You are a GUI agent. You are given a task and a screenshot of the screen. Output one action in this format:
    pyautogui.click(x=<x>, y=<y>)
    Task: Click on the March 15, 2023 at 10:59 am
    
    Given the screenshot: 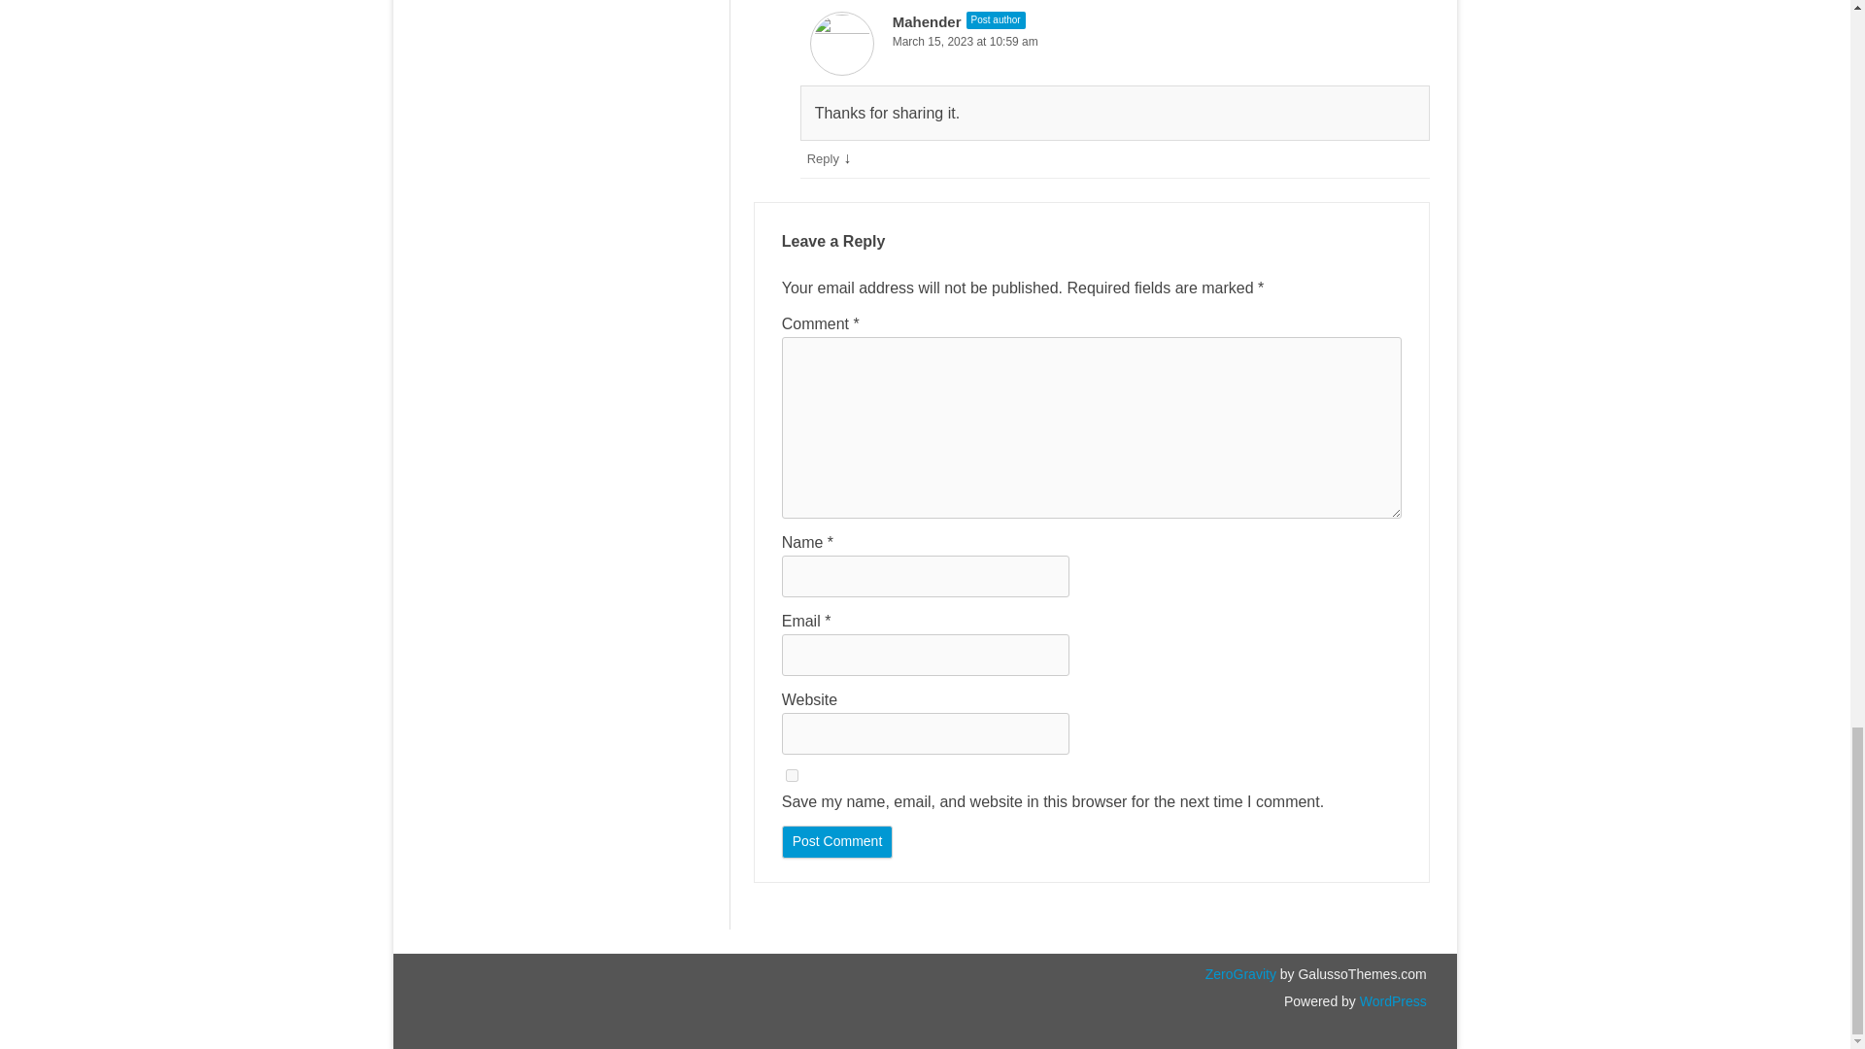 What is the action you would take?
    pyautogui.click(x=1115, y=43)
    